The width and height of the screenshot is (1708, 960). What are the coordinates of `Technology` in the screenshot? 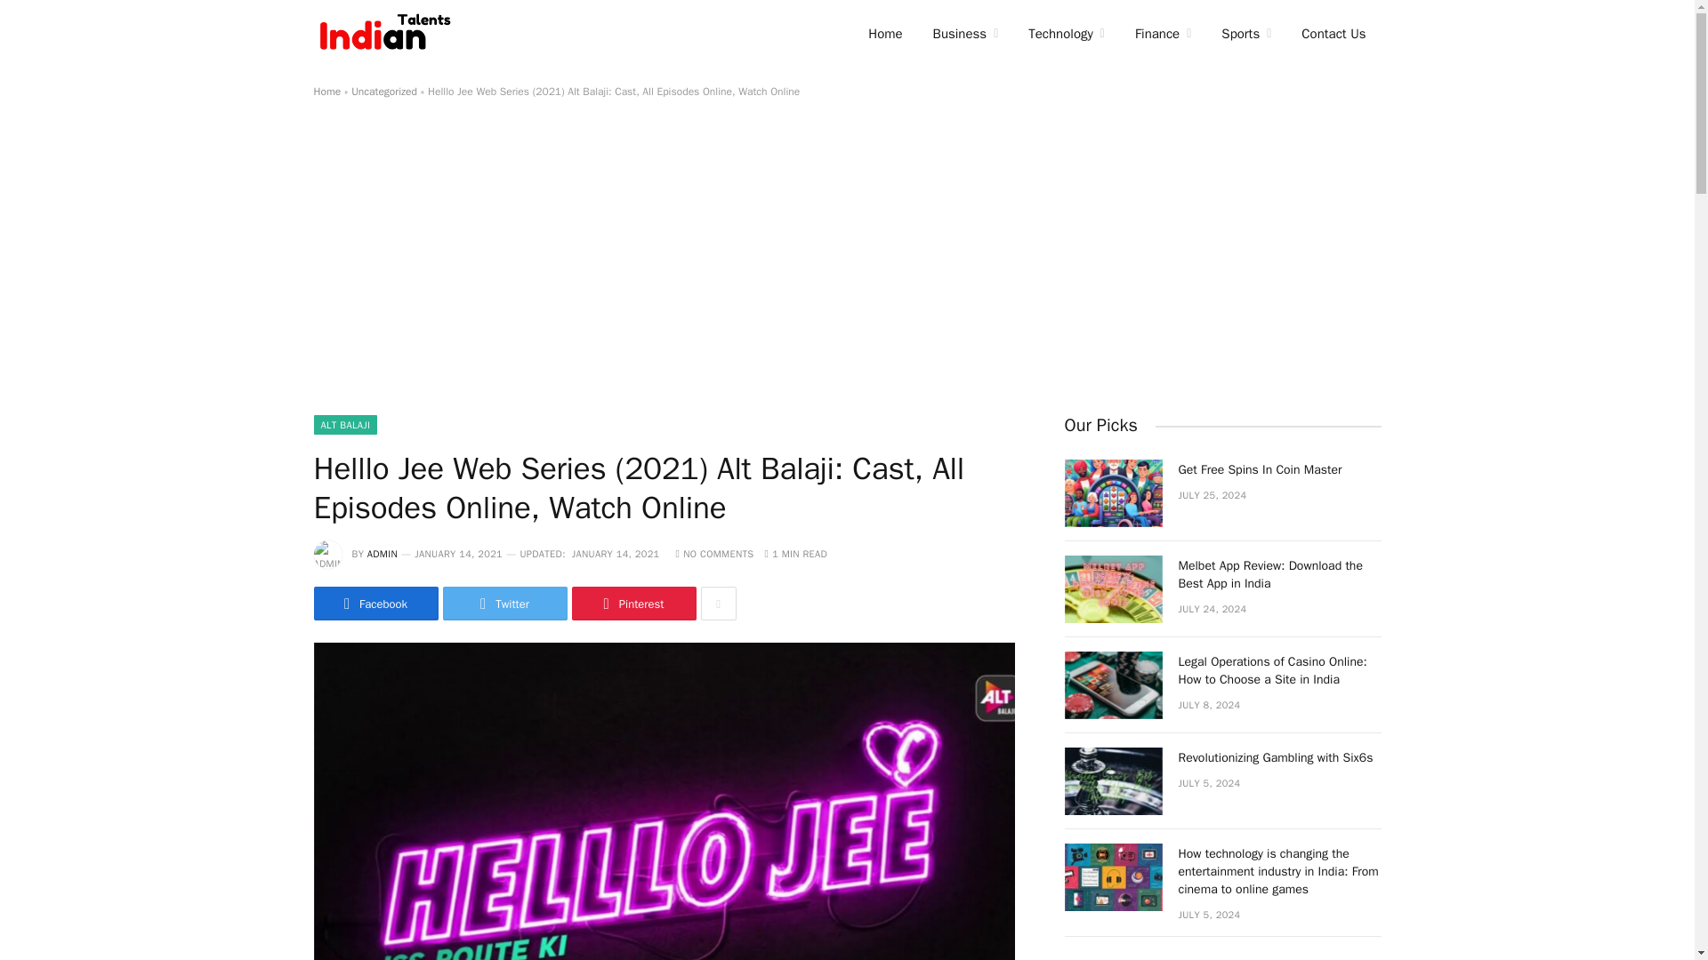 It's located at (1066, 34).